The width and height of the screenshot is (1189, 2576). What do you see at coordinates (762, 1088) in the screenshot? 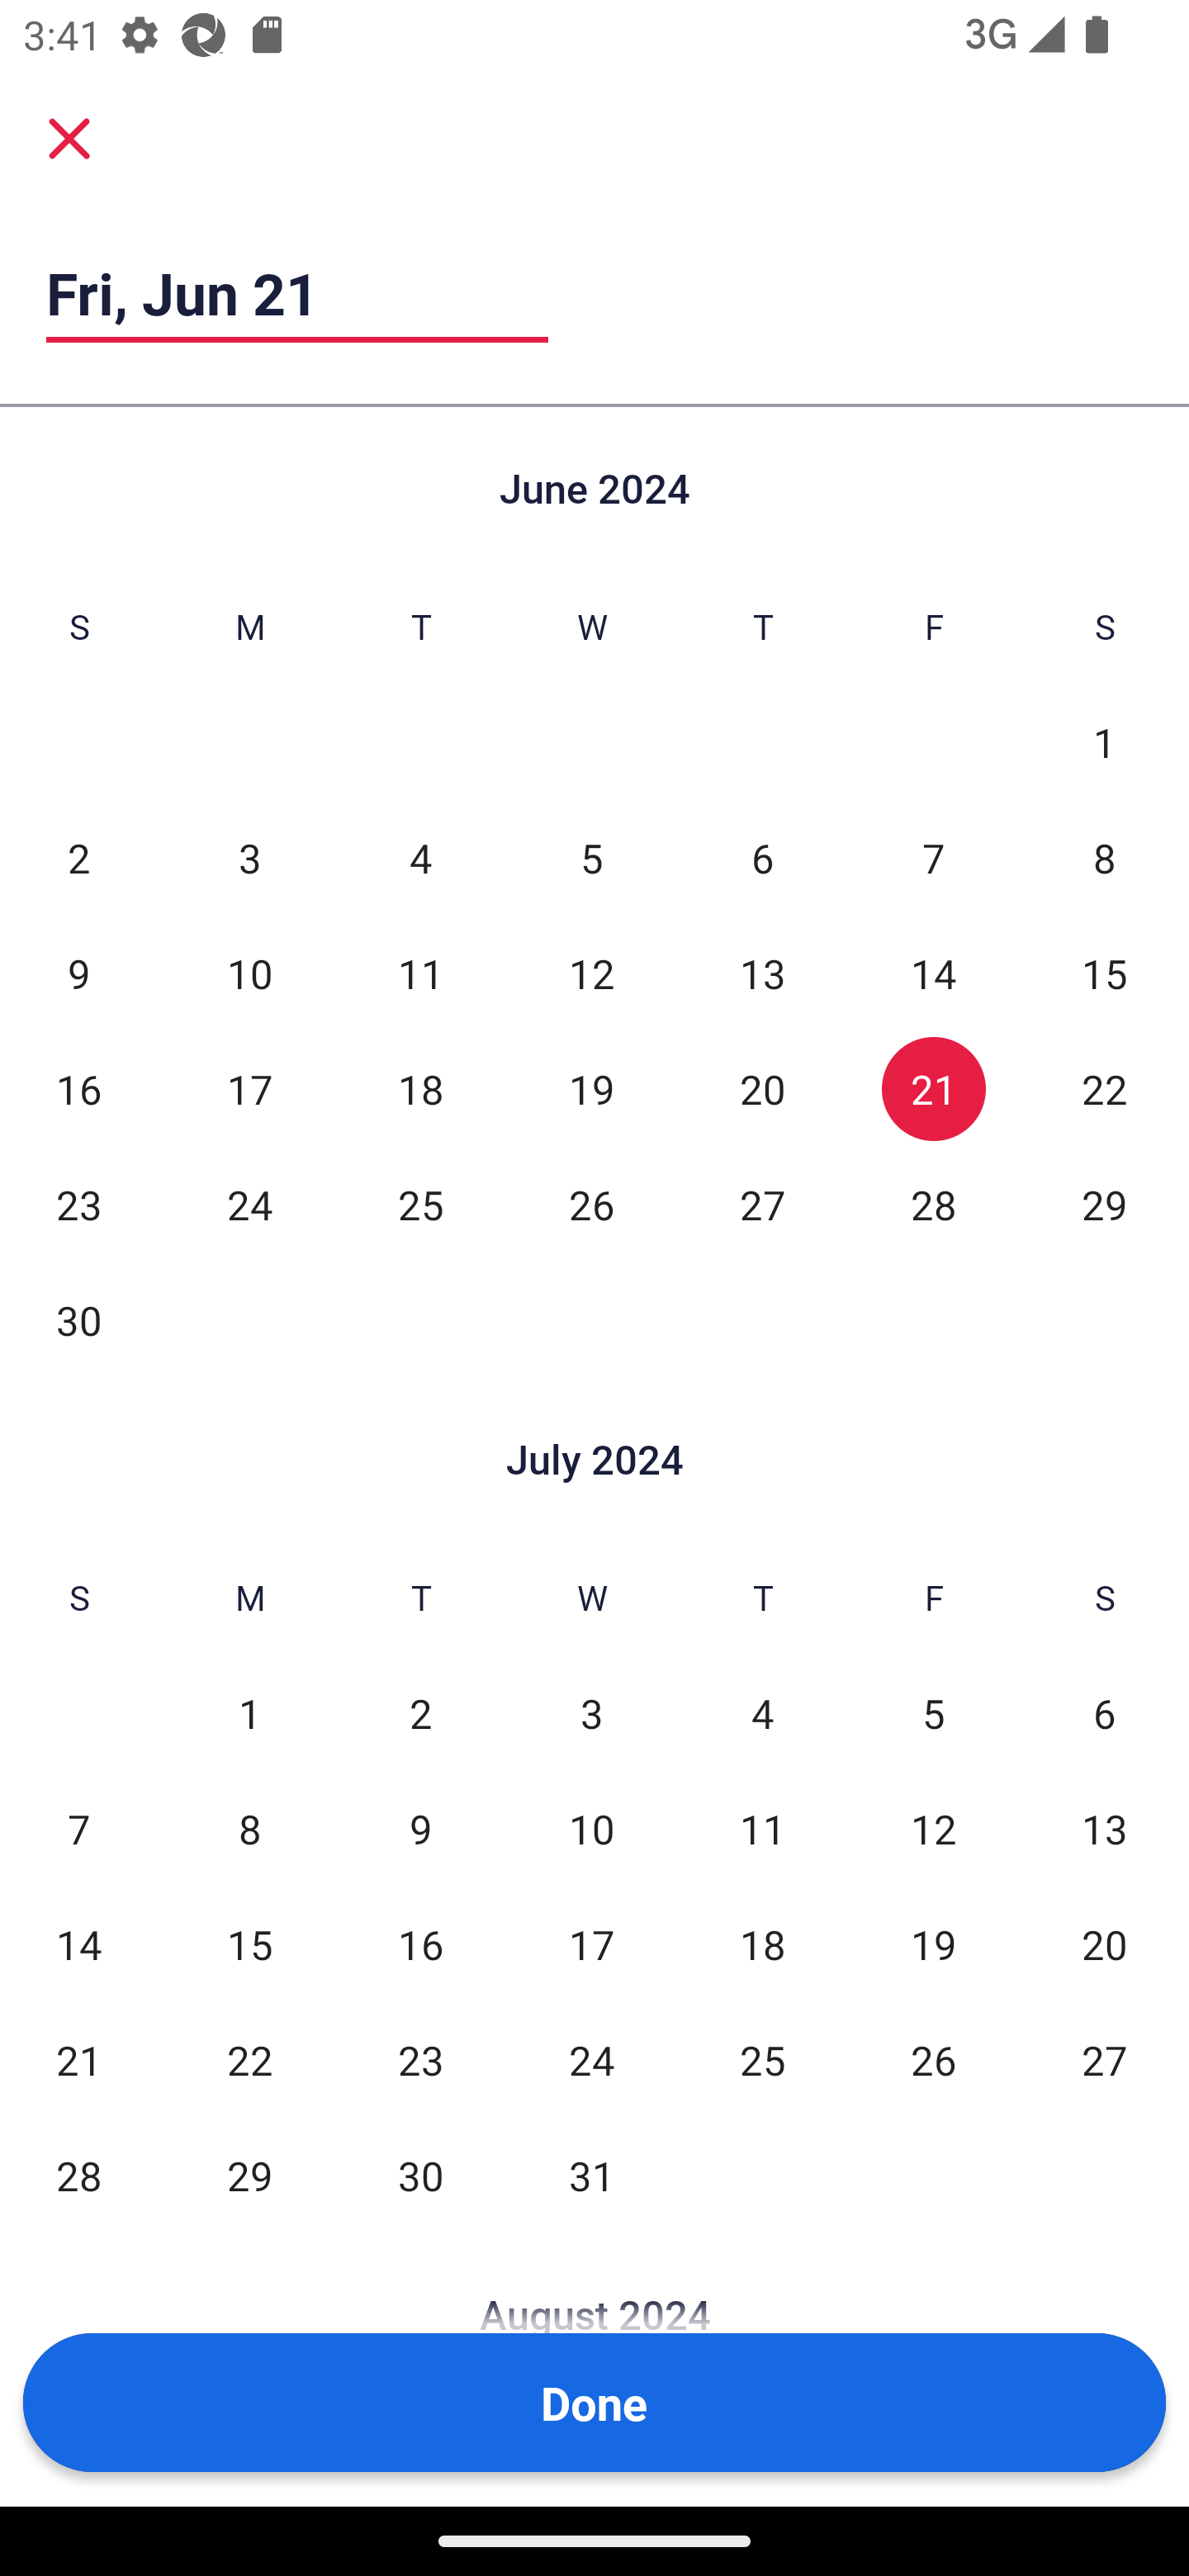
I see `20 Thu, Jun 20, Not Selected` at bounding box center [762, 1088].